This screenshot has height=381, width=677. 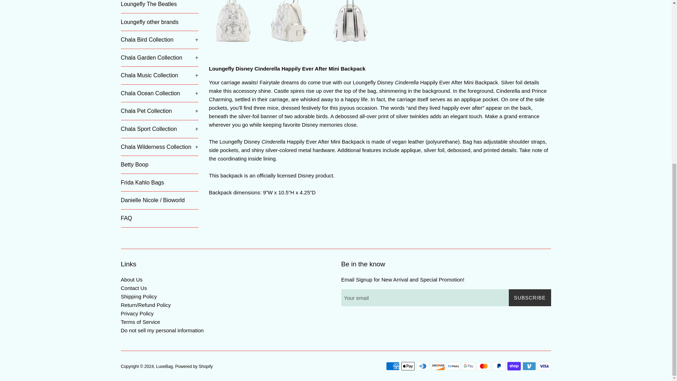 What do you see at coordinates (438, 366) in the screenshot?
I see `Discover` at bounding box center [438, 366].